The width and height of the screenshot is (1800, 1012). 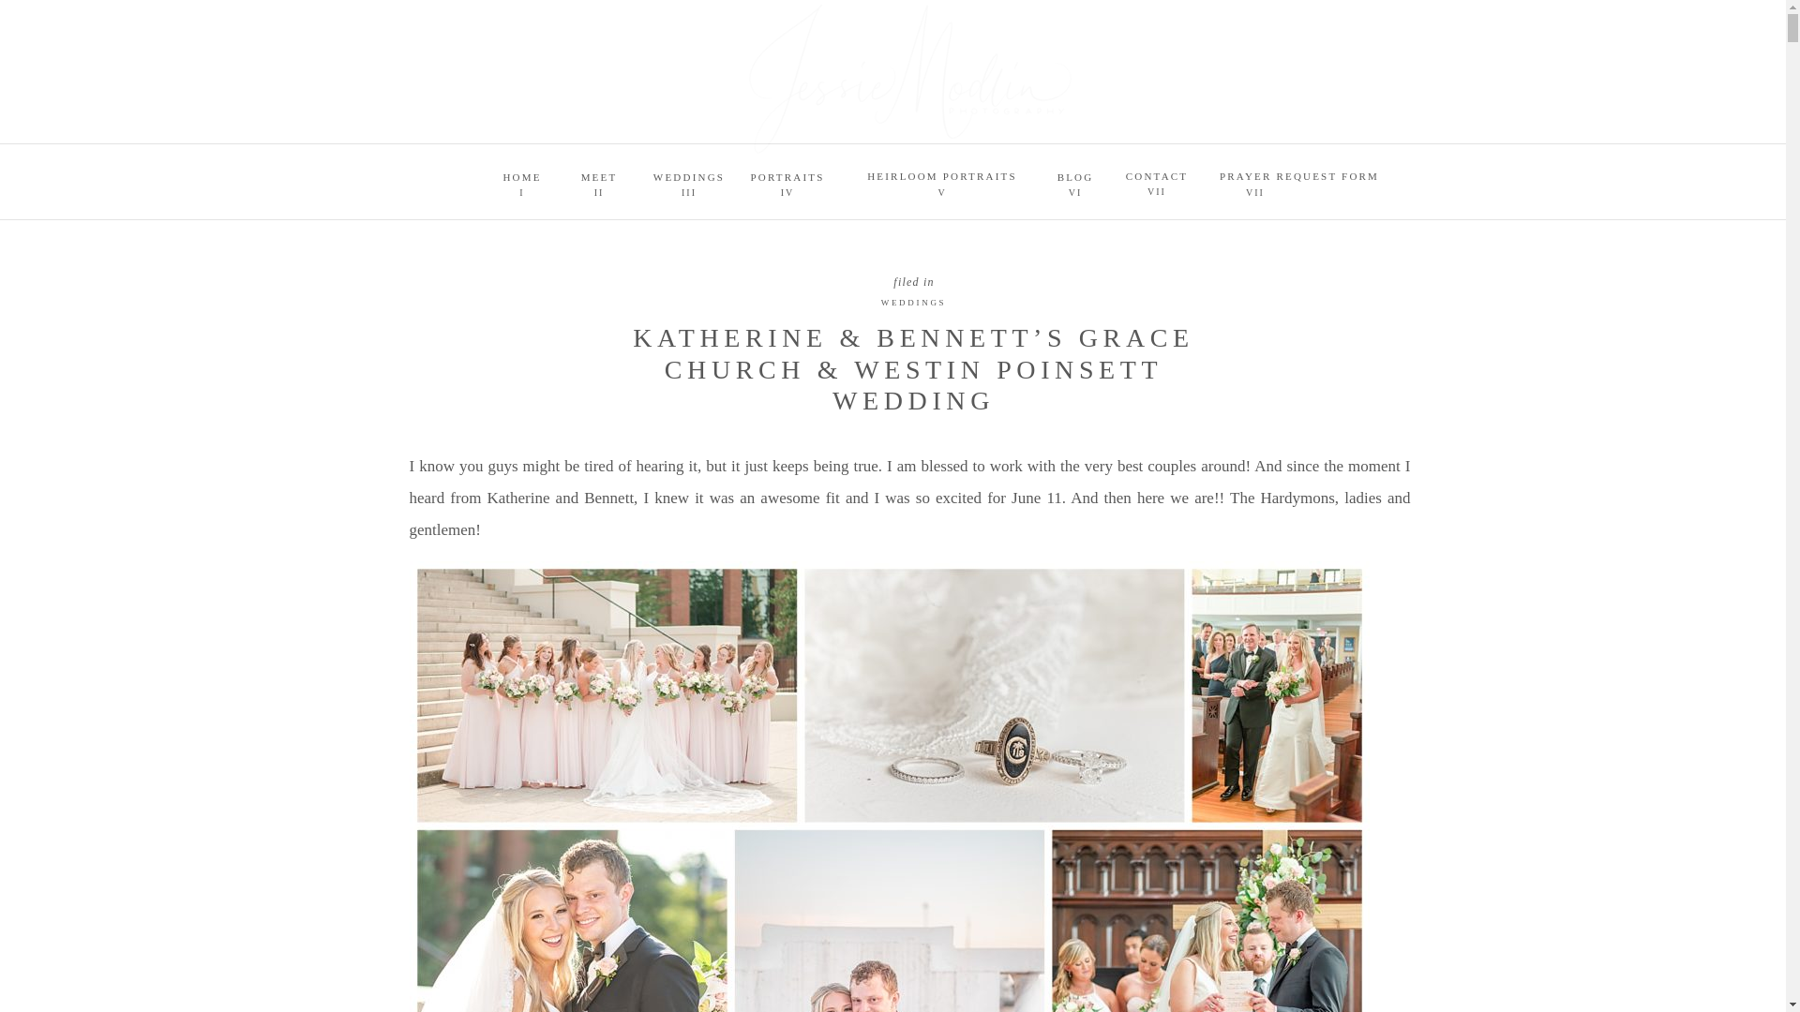 I want to click on MEET, so click(x=599, y=174).